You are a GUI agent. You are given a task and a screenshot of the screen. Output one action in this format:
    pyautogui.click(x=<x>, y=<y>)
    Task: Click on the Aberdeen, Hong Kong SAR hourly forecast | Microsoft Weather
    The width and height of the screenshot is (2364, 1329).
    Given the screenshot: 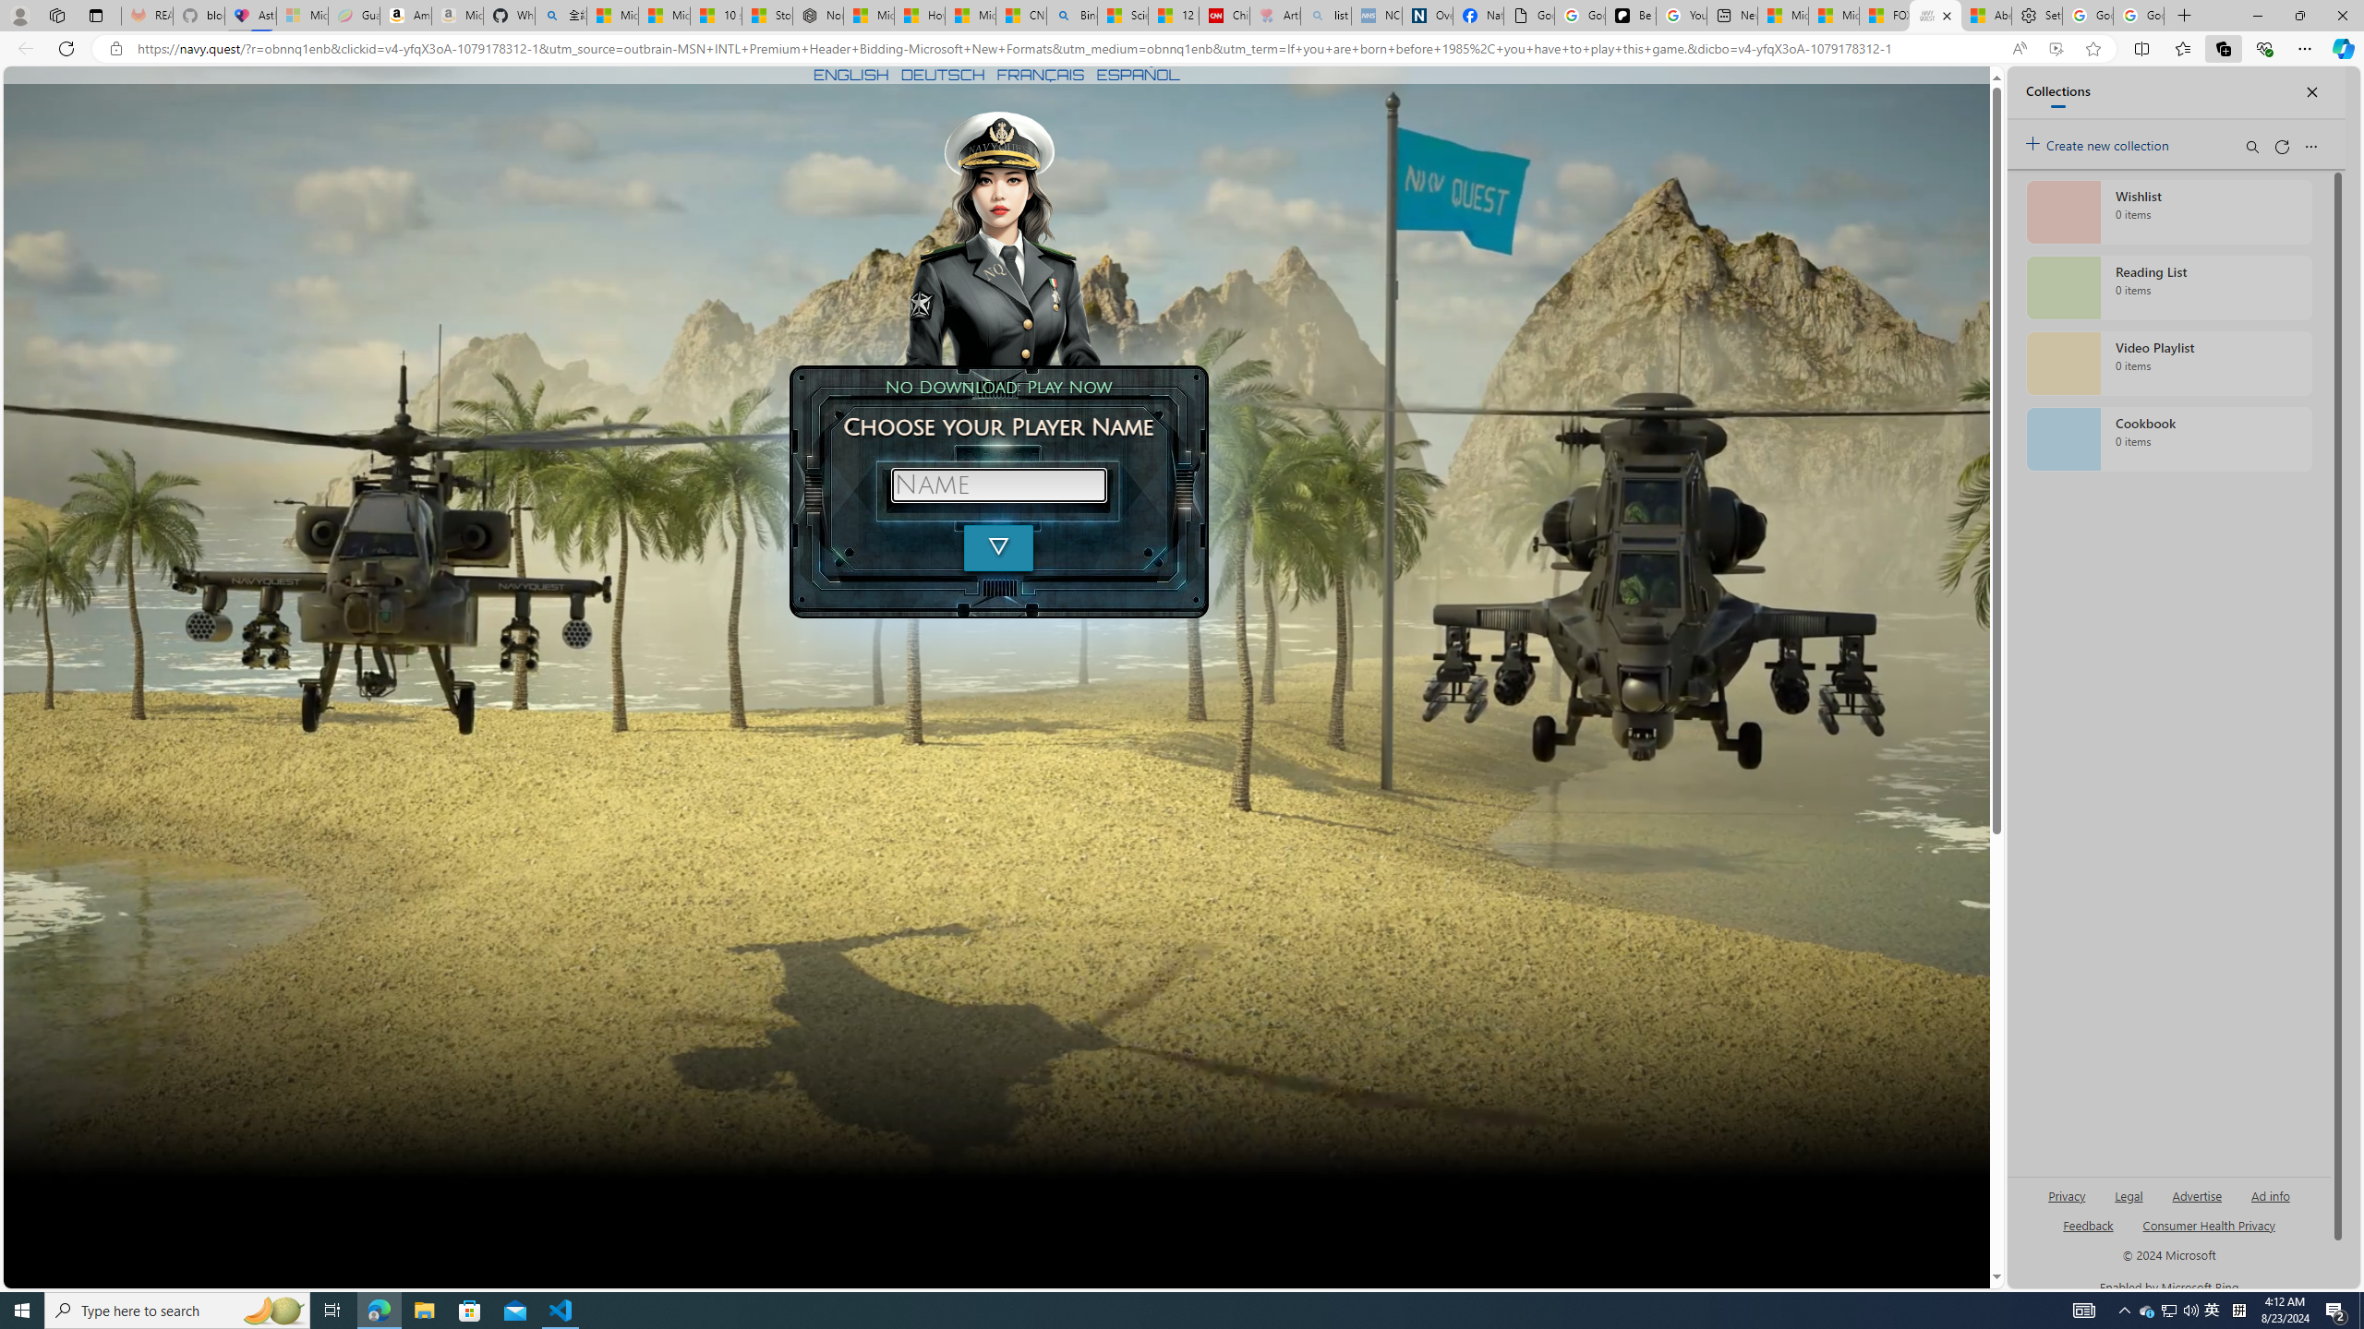 What is the action you would take?
    pyautogui.click(x=1985, y=16)
    